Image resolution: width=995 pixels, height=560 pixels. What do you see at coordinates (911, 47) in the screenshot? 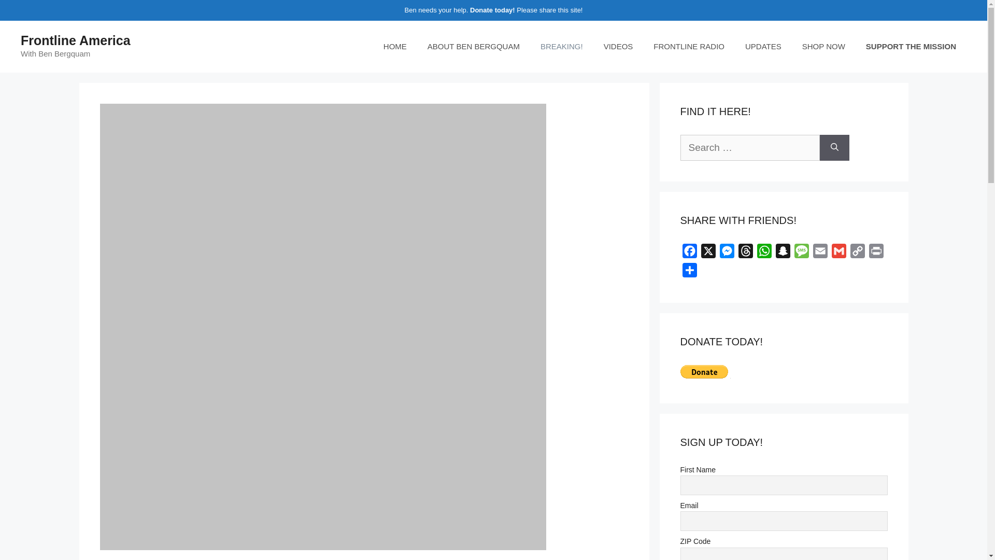
I see `Please donate today to keep Ben on the road!` at bounding box center [911, 47].